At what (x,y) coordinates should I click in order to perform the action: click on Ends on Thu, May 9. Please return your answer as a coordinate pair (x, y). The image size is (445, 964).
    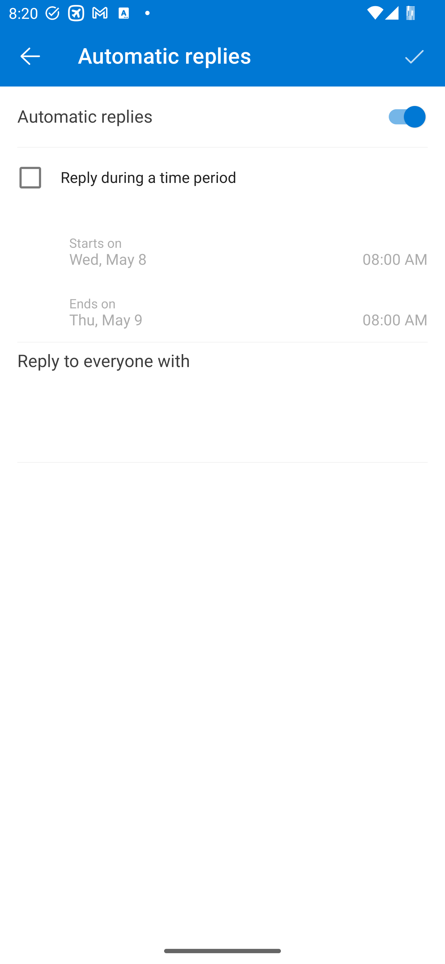
    Looking at the image, I should click on (216, 312).